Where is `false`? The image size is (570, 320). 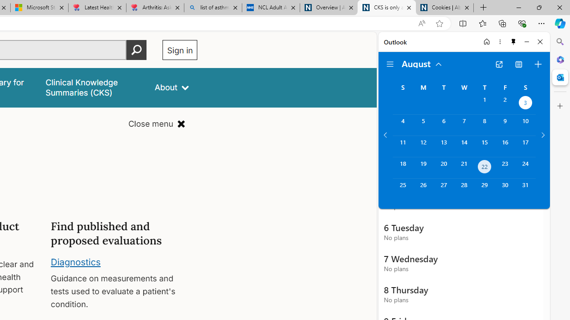 false is located at coordinates (92, 87).